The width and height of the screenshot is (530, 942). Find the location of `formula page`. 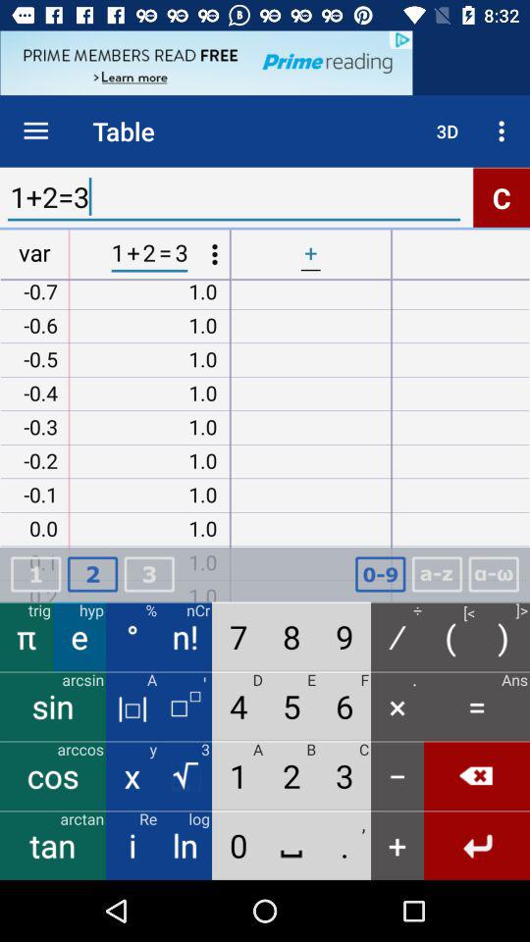

formula page is located at coordinates (494, 575).